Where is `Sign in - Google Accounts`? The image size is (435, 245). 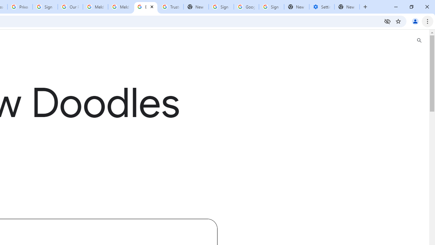 Sign in - Google Accounts is located at coordinates (271, 7).